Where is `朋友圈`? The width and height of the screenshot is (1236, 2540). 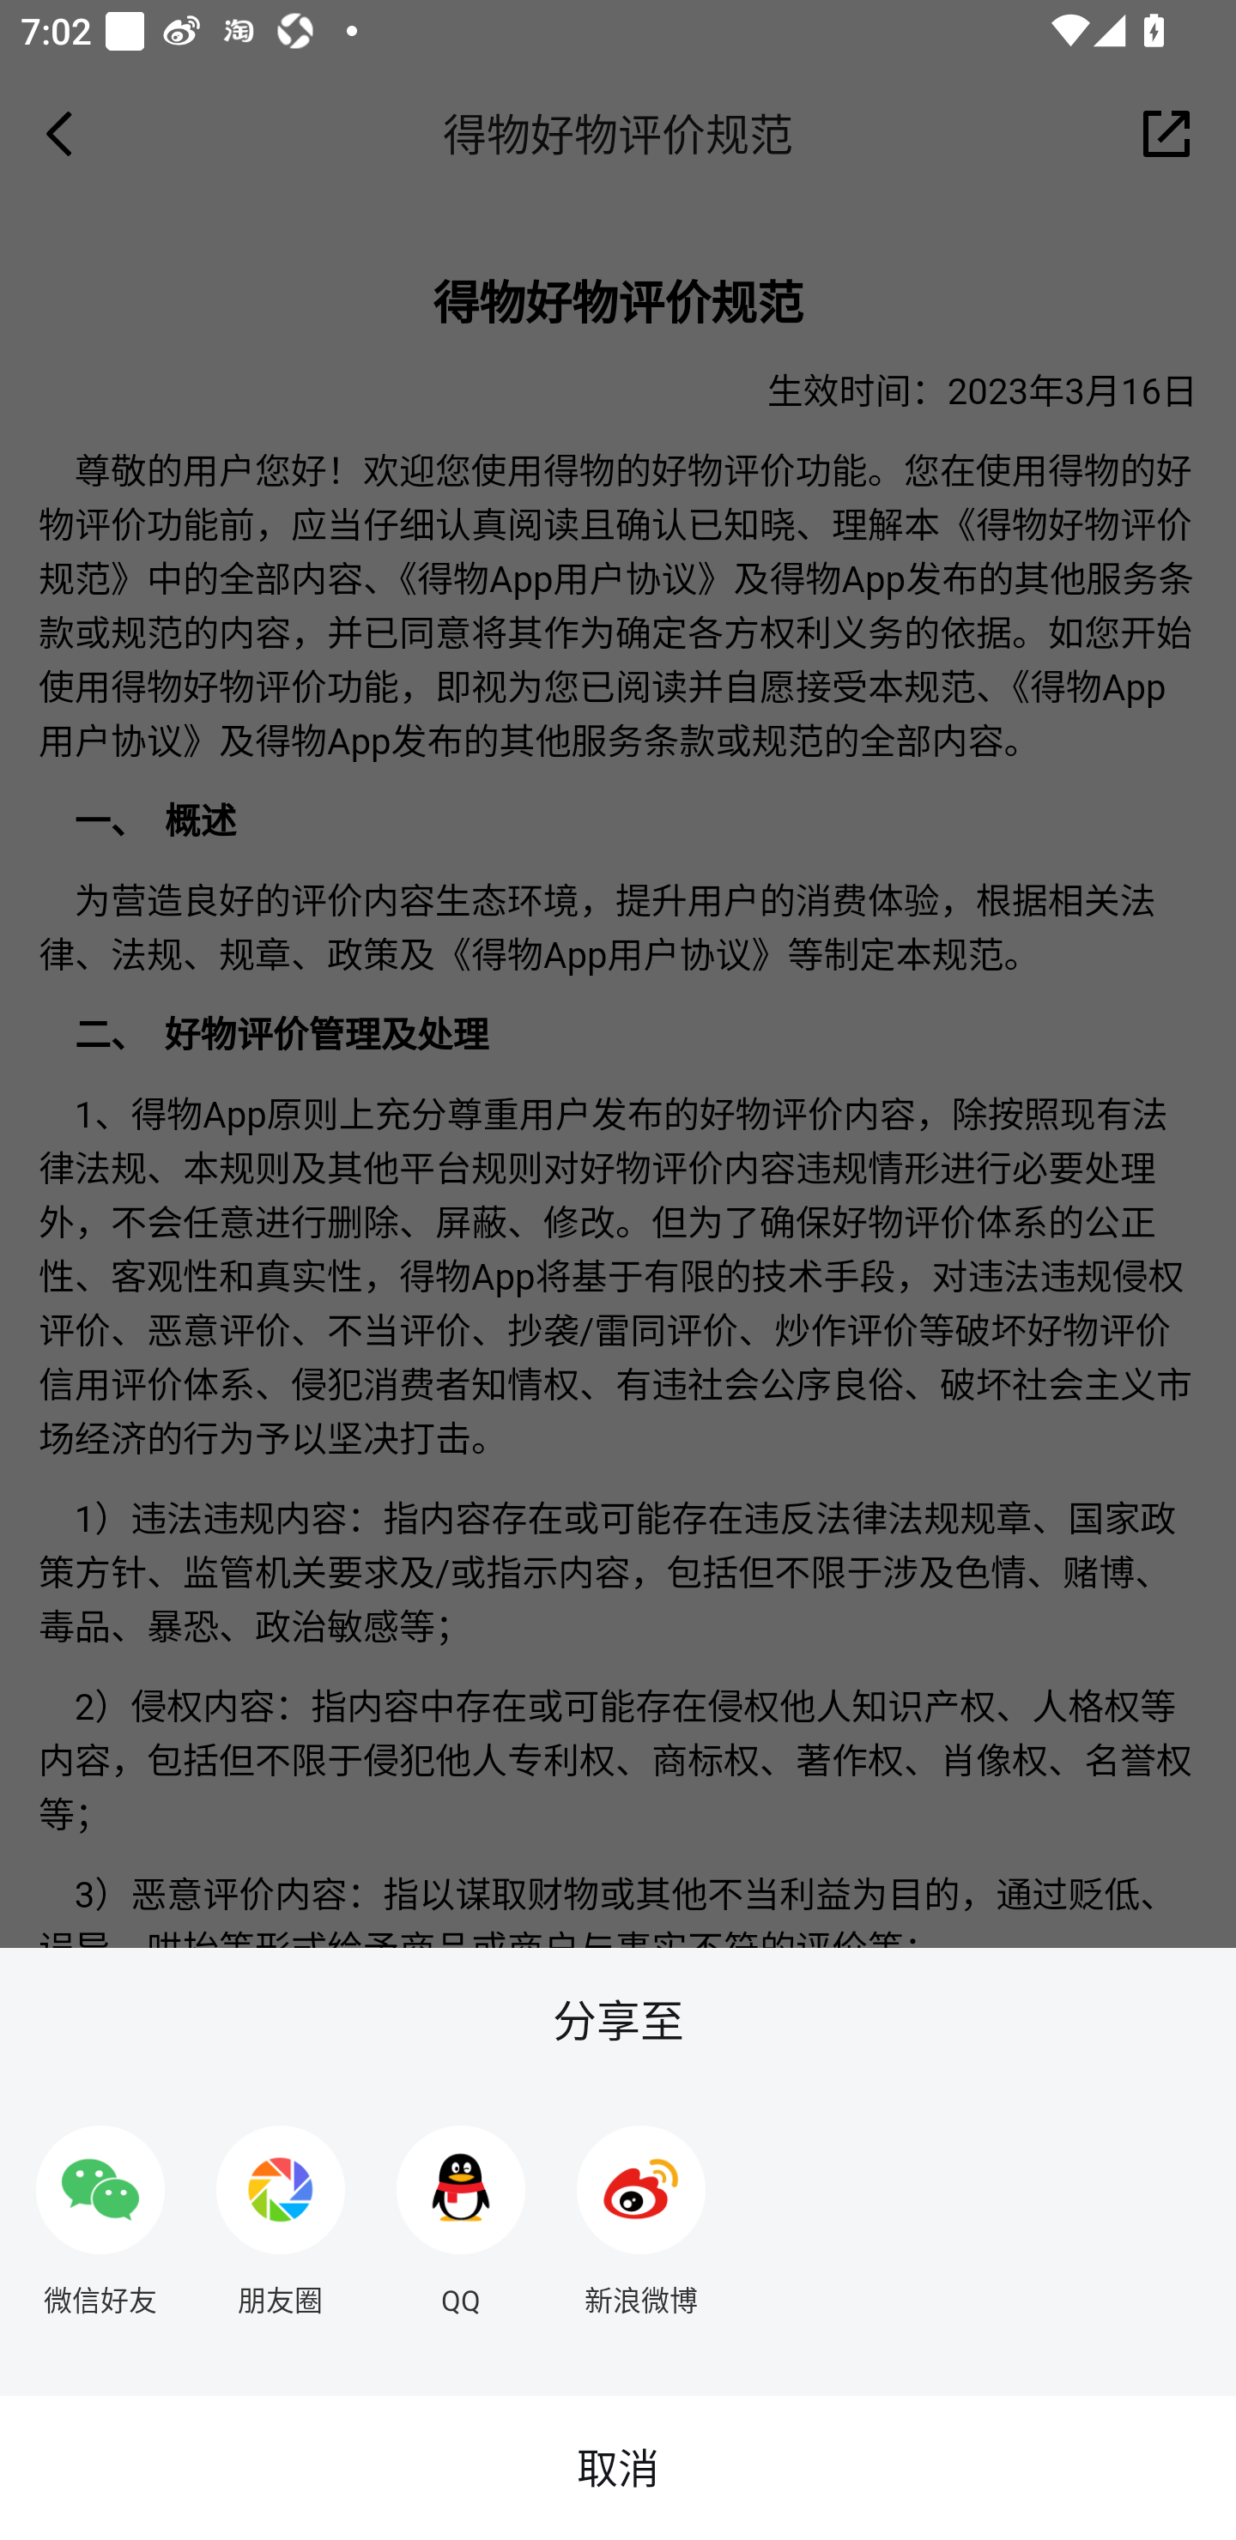 朋友圈 is located at coordinates (280, 2209).